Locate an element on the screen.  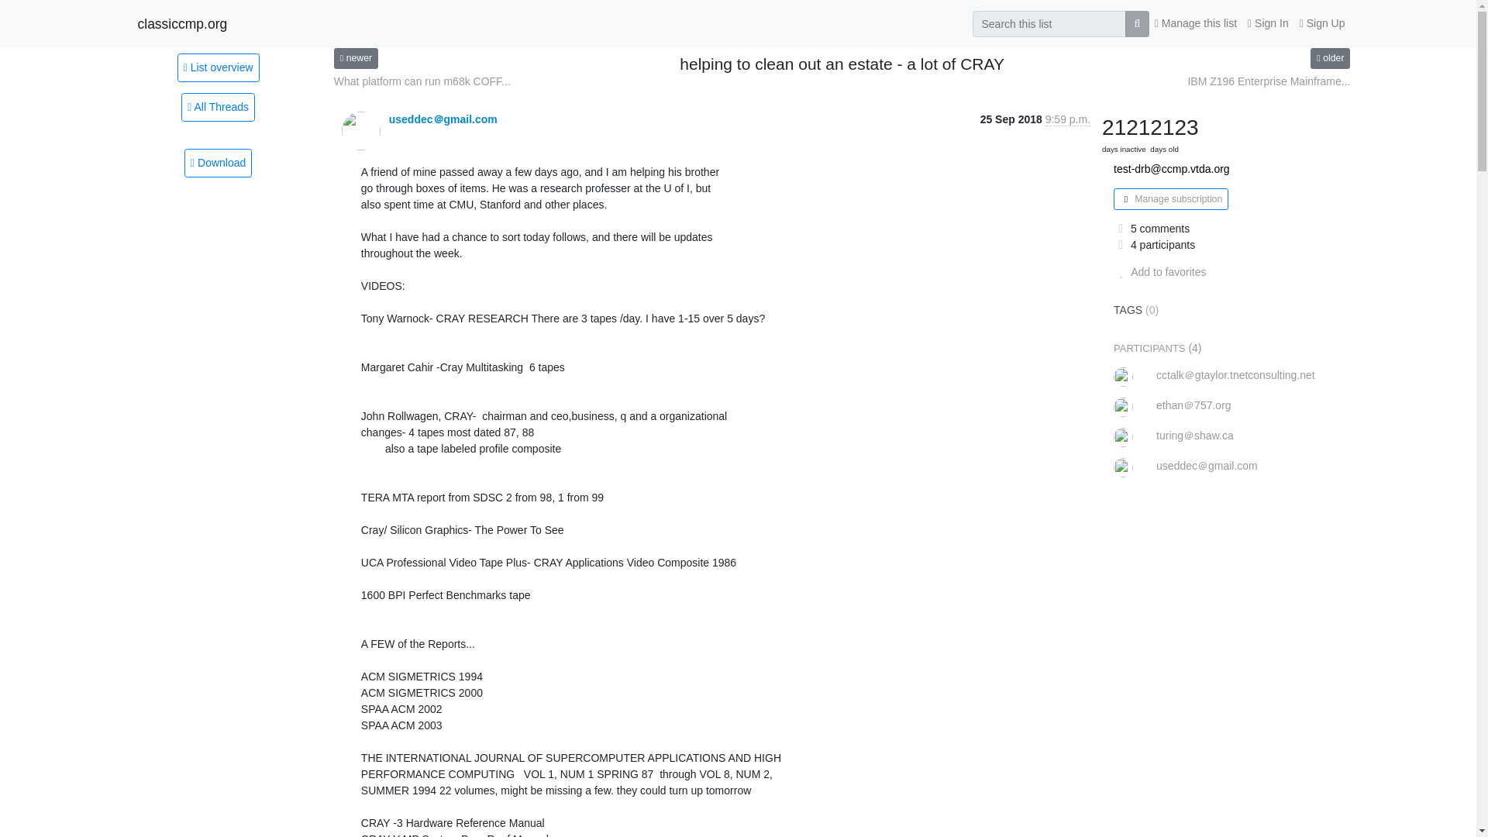
newer is located at coordinates (355, 57).